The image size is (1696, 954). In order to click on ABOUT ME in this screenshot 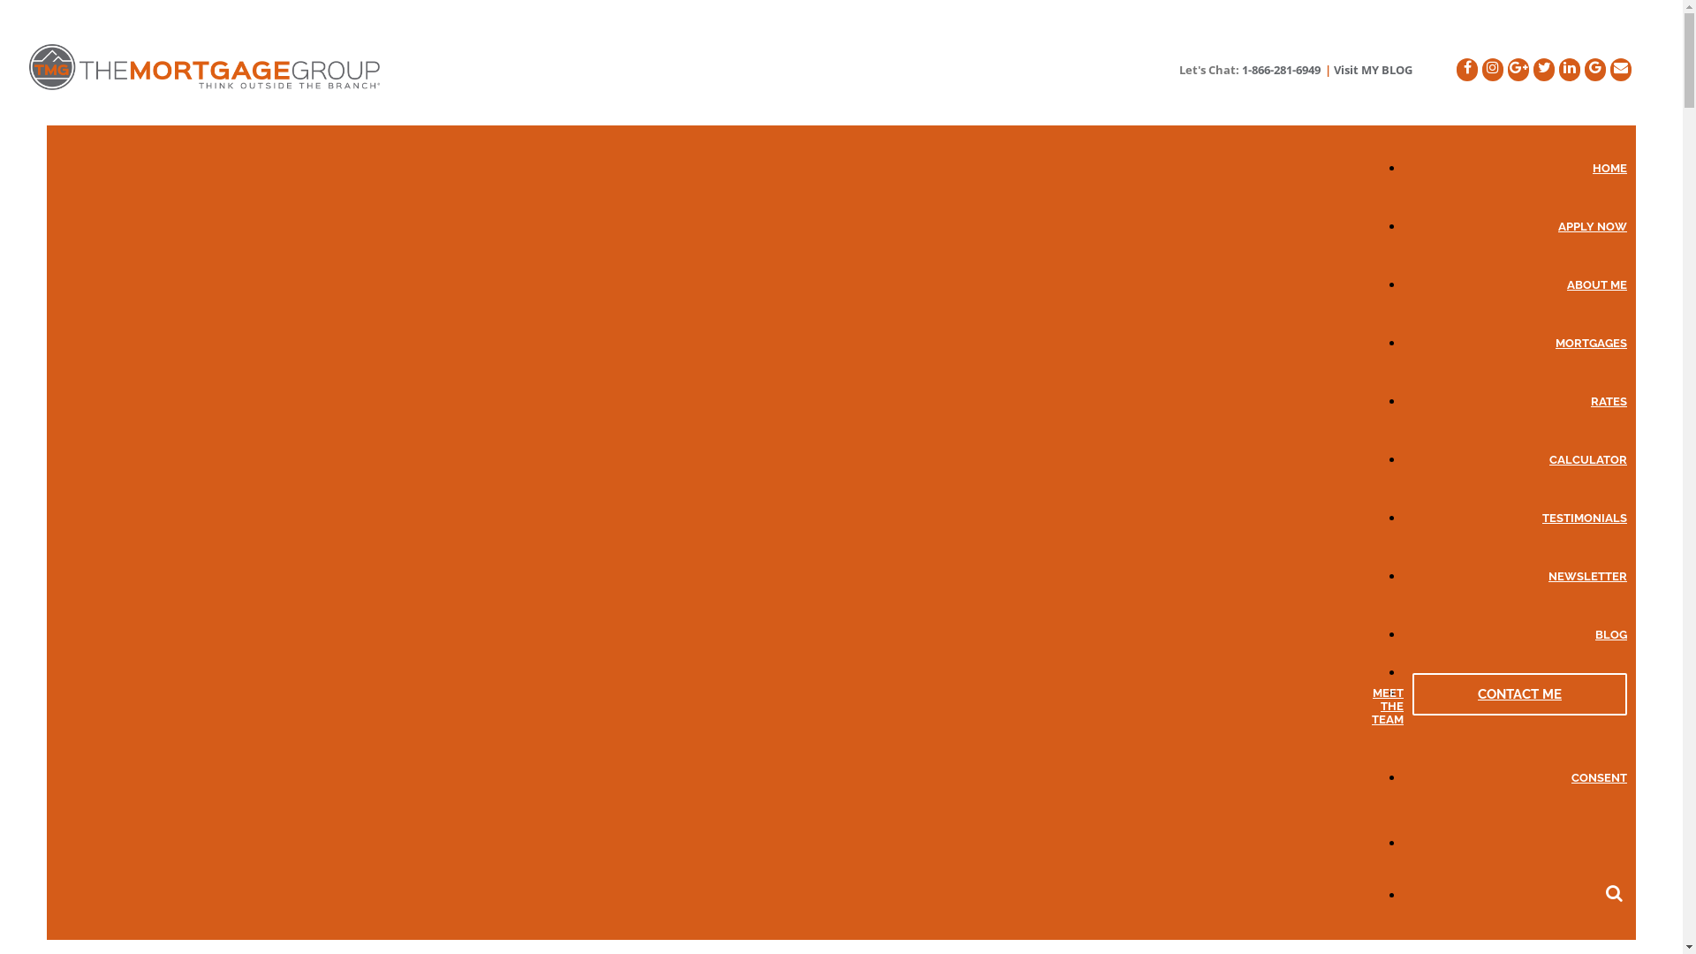, I will do `click(1516, 282)`.